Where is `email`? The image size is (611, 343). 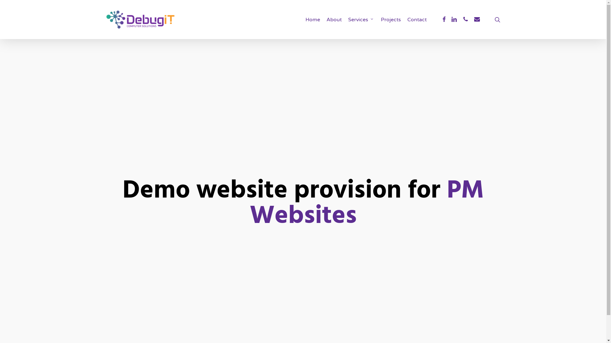
email is located at coordinates (477, 19).